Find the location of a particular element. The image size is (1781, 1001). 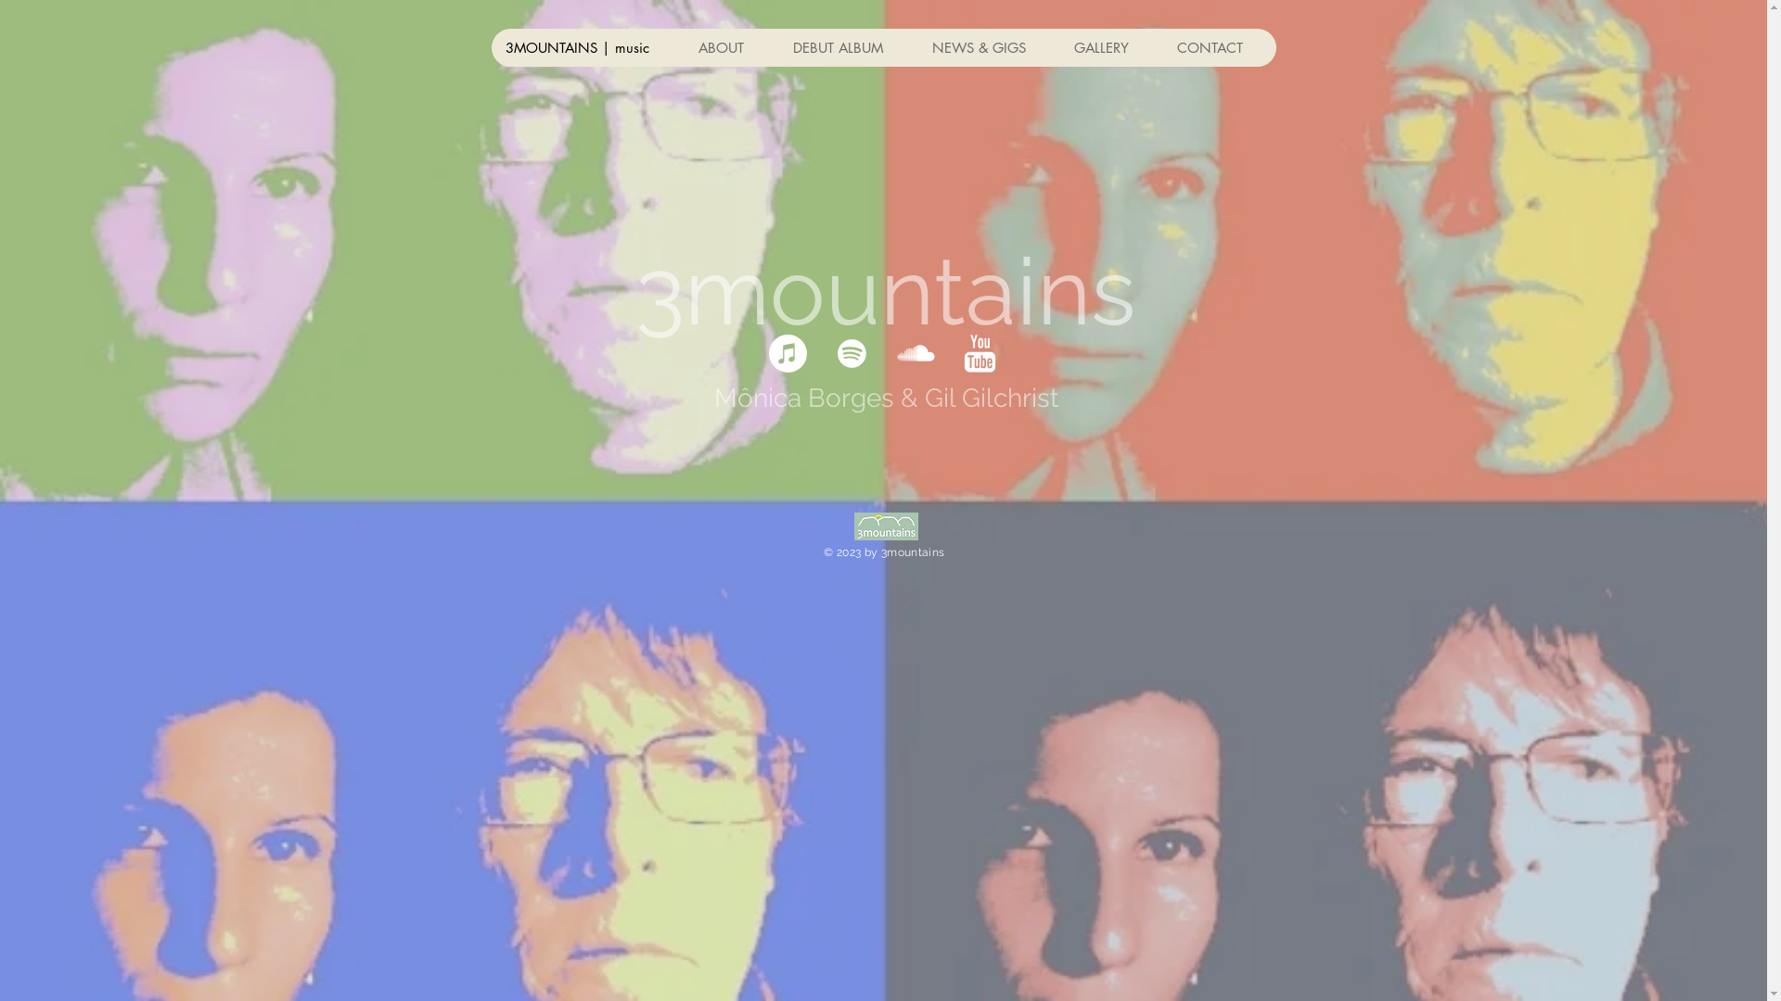

CONTACT is located at coordinates (1219, 48).